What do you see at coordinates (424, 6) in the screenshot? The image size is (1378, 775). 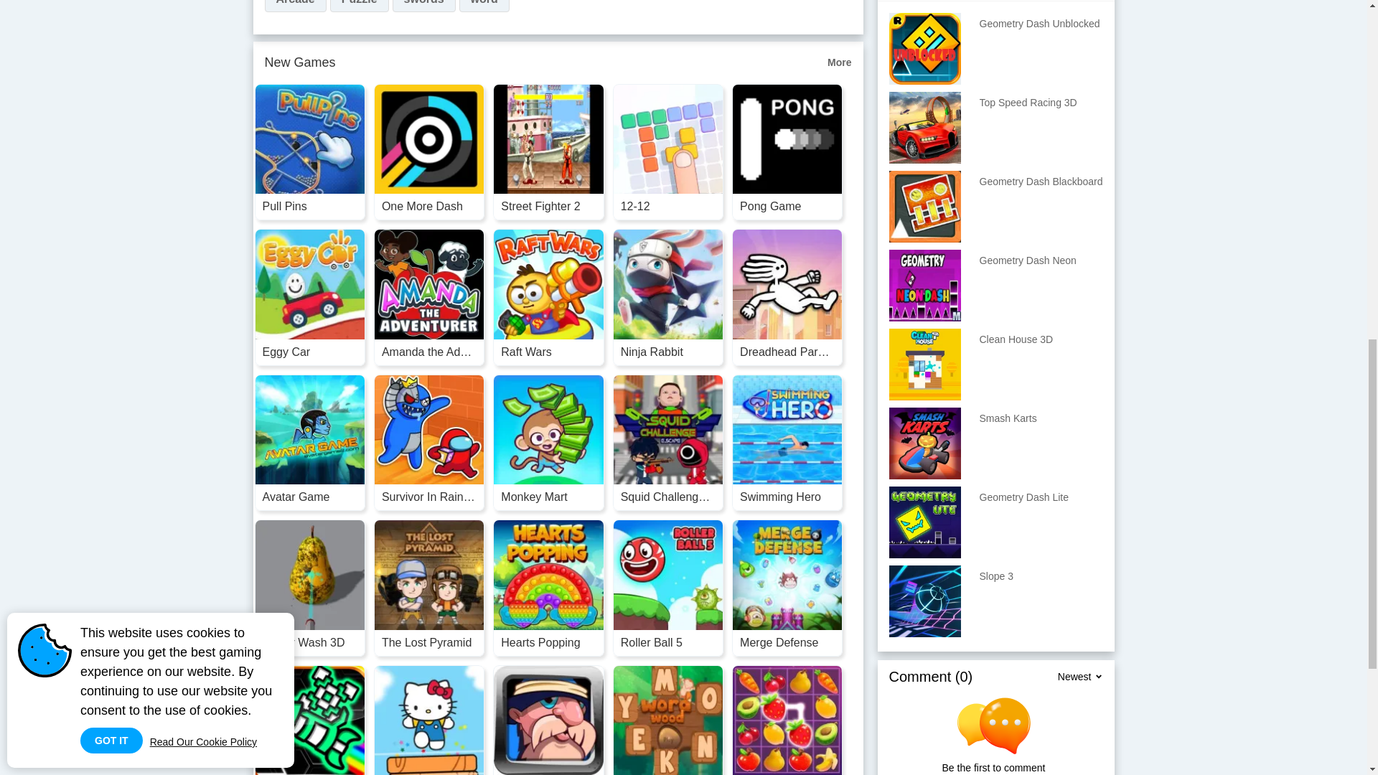 I see `swords` at bounding box center [424, 6].